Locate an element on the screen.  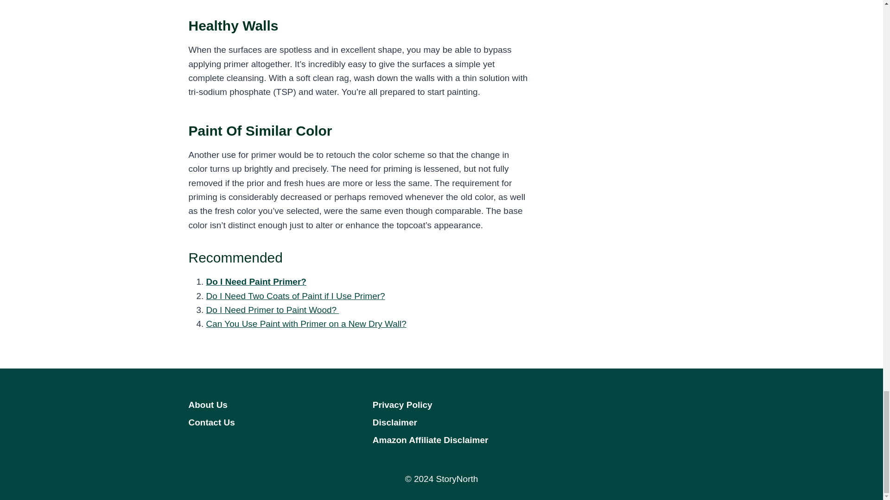
Do I Need Paint Primer? is located at coordinates (256, 281).